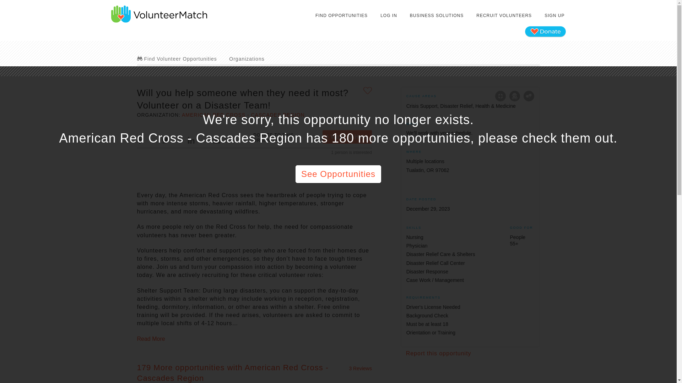 Image resolution: width=682 pixels, height=383 pixels. Describe the element at coordinates (347, 137) in the screenshot. I see `I Want to Help` at that location.